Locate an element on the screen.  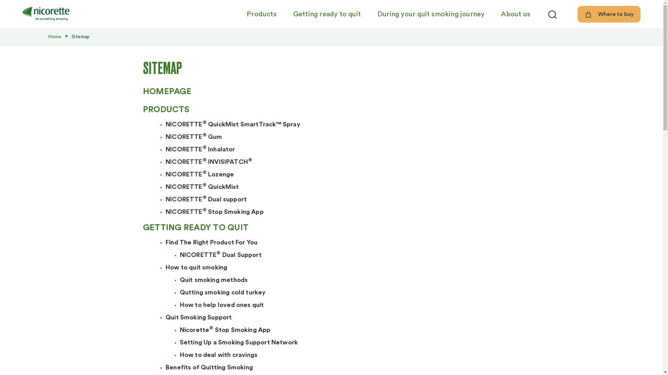
GETTING READY TO QUIT is located at coordinates (196, 228).